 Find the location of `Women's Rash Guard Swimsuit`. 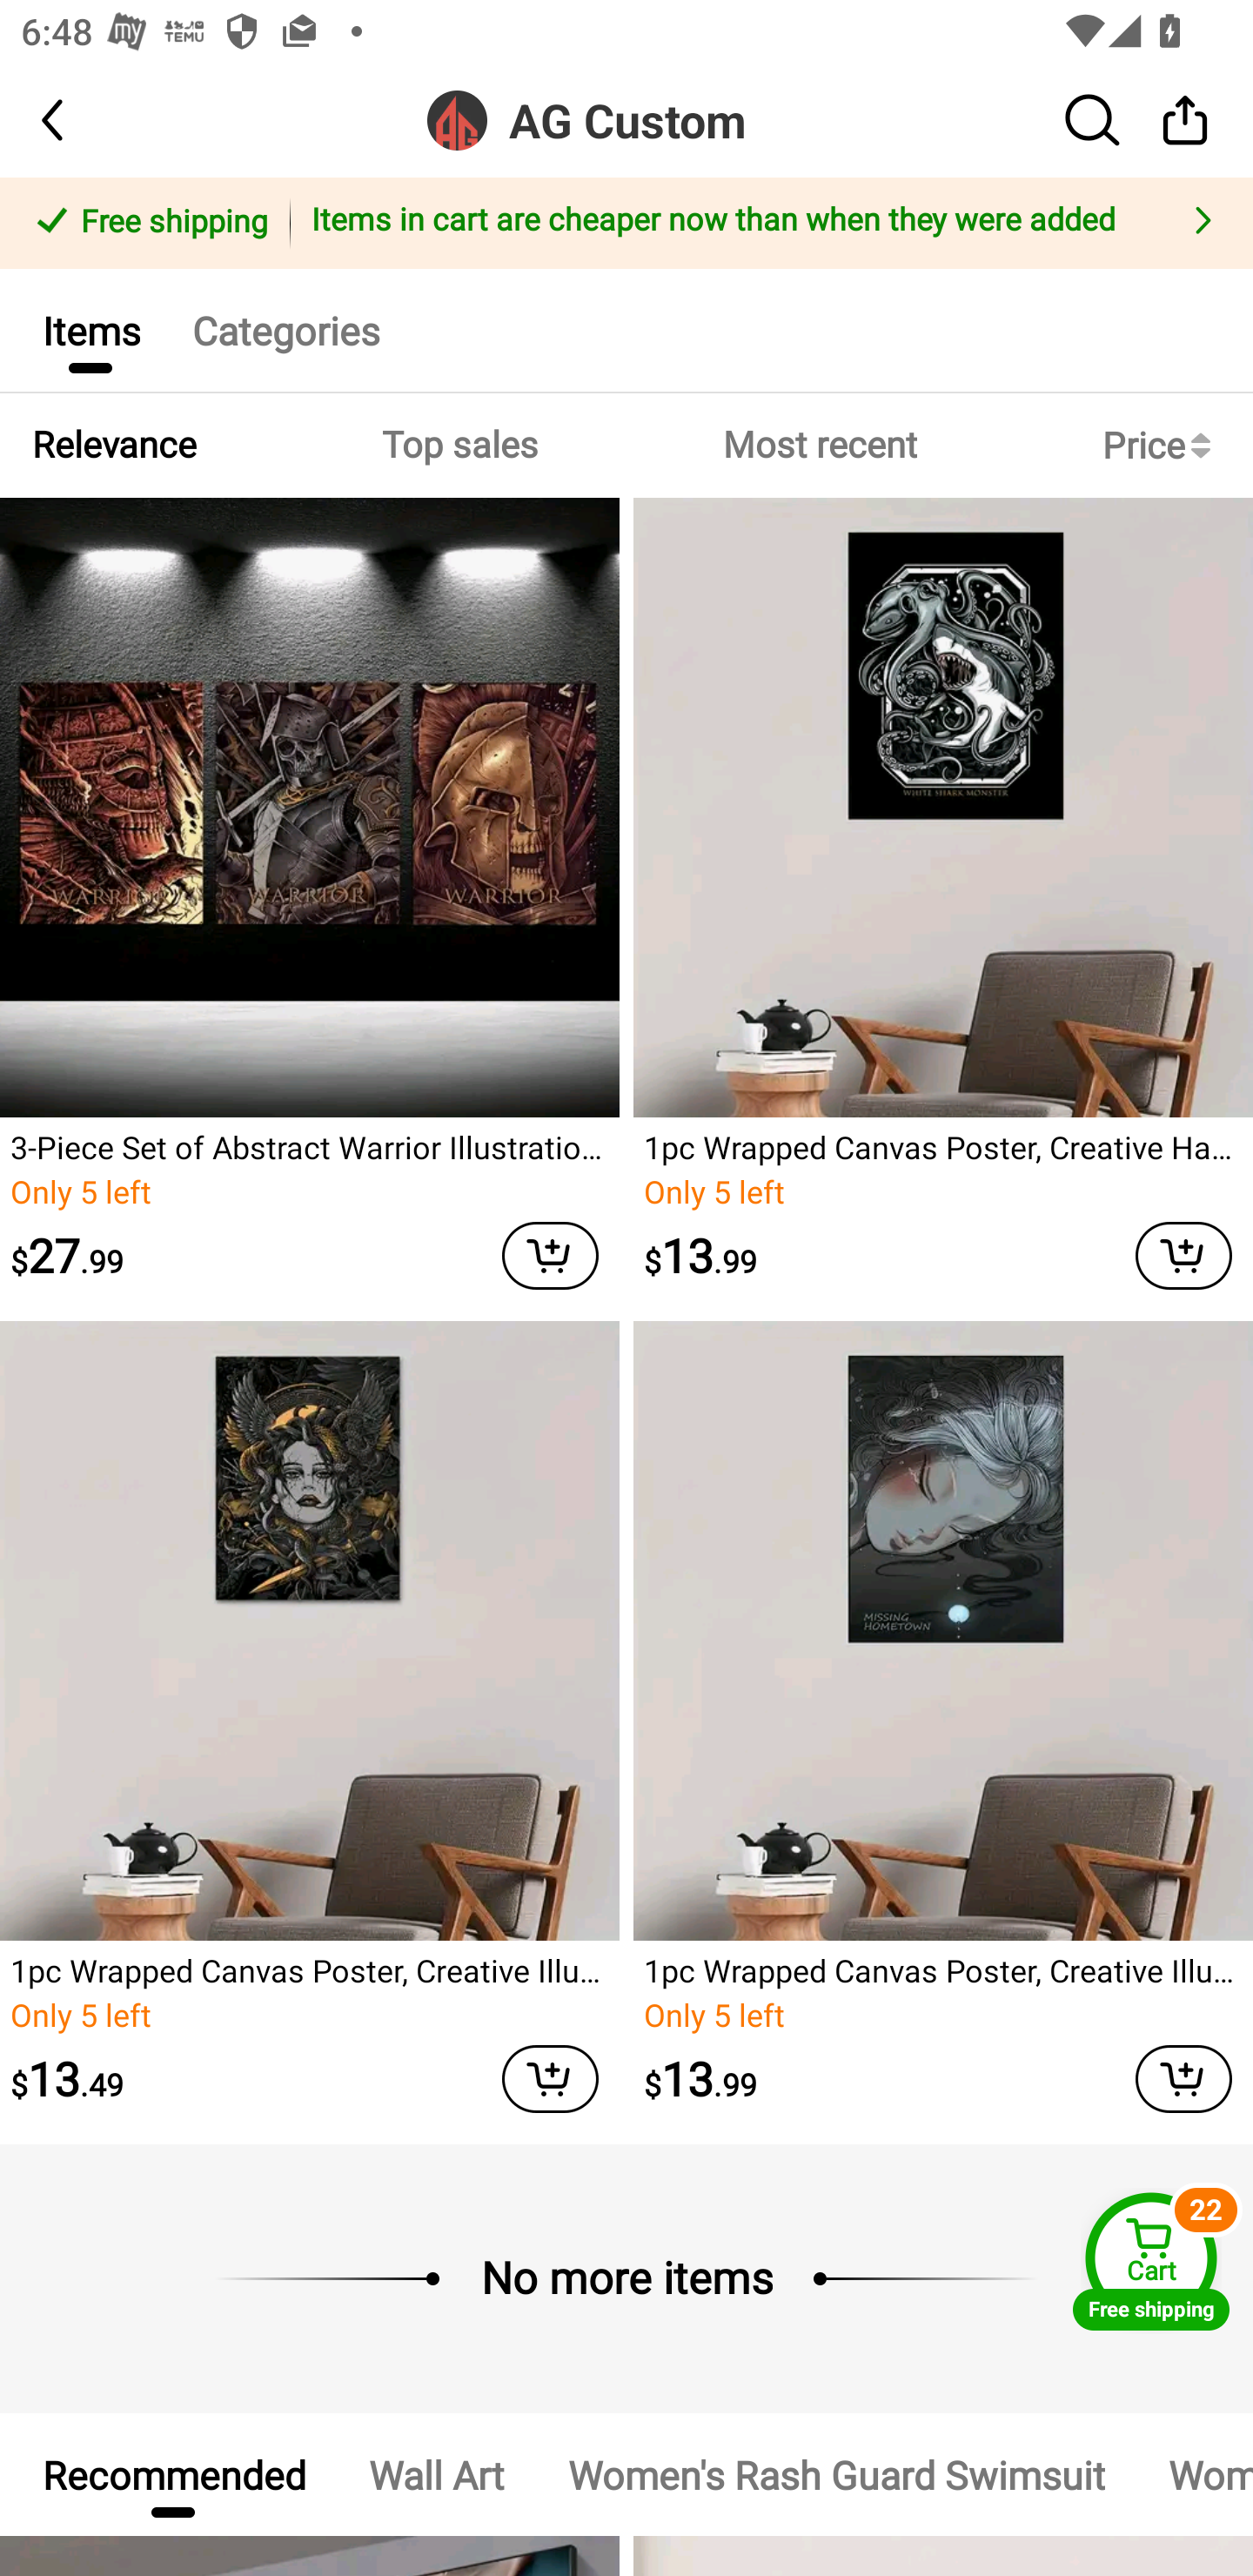

Women's Rash Guard Swimsuit is located at coordinates (836, 2473).